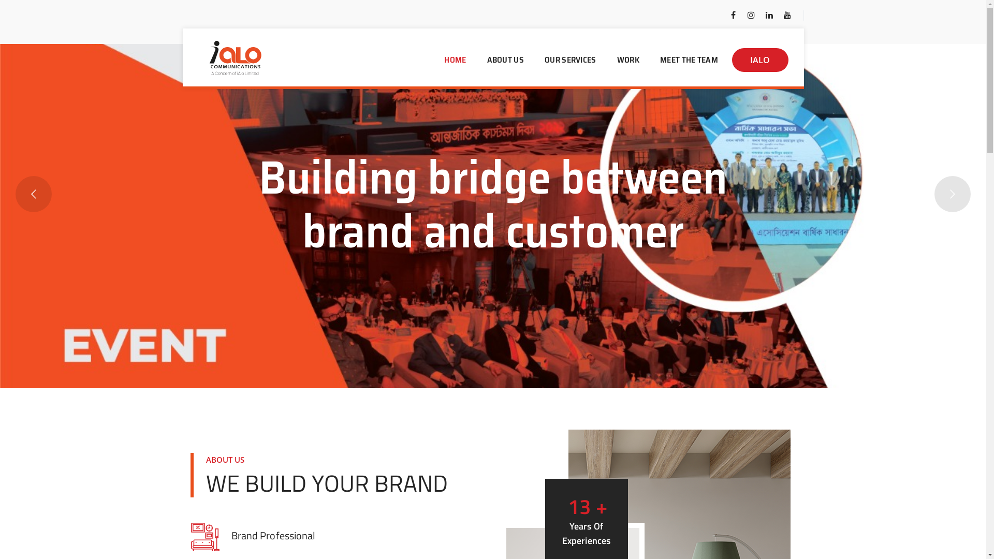  Describe the element at coordinates (628, 60) in the screenshot. I see `WORK` at that location.